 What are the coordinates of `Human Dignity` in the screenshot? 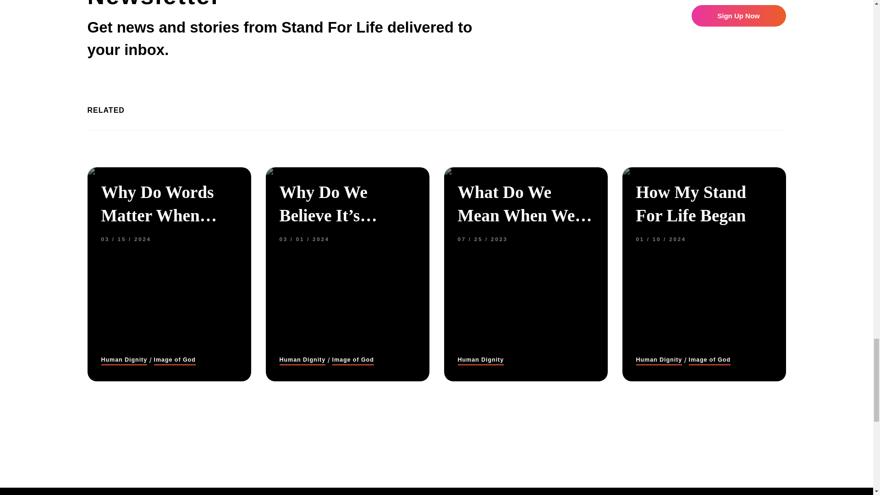 It's located at (302, 359).